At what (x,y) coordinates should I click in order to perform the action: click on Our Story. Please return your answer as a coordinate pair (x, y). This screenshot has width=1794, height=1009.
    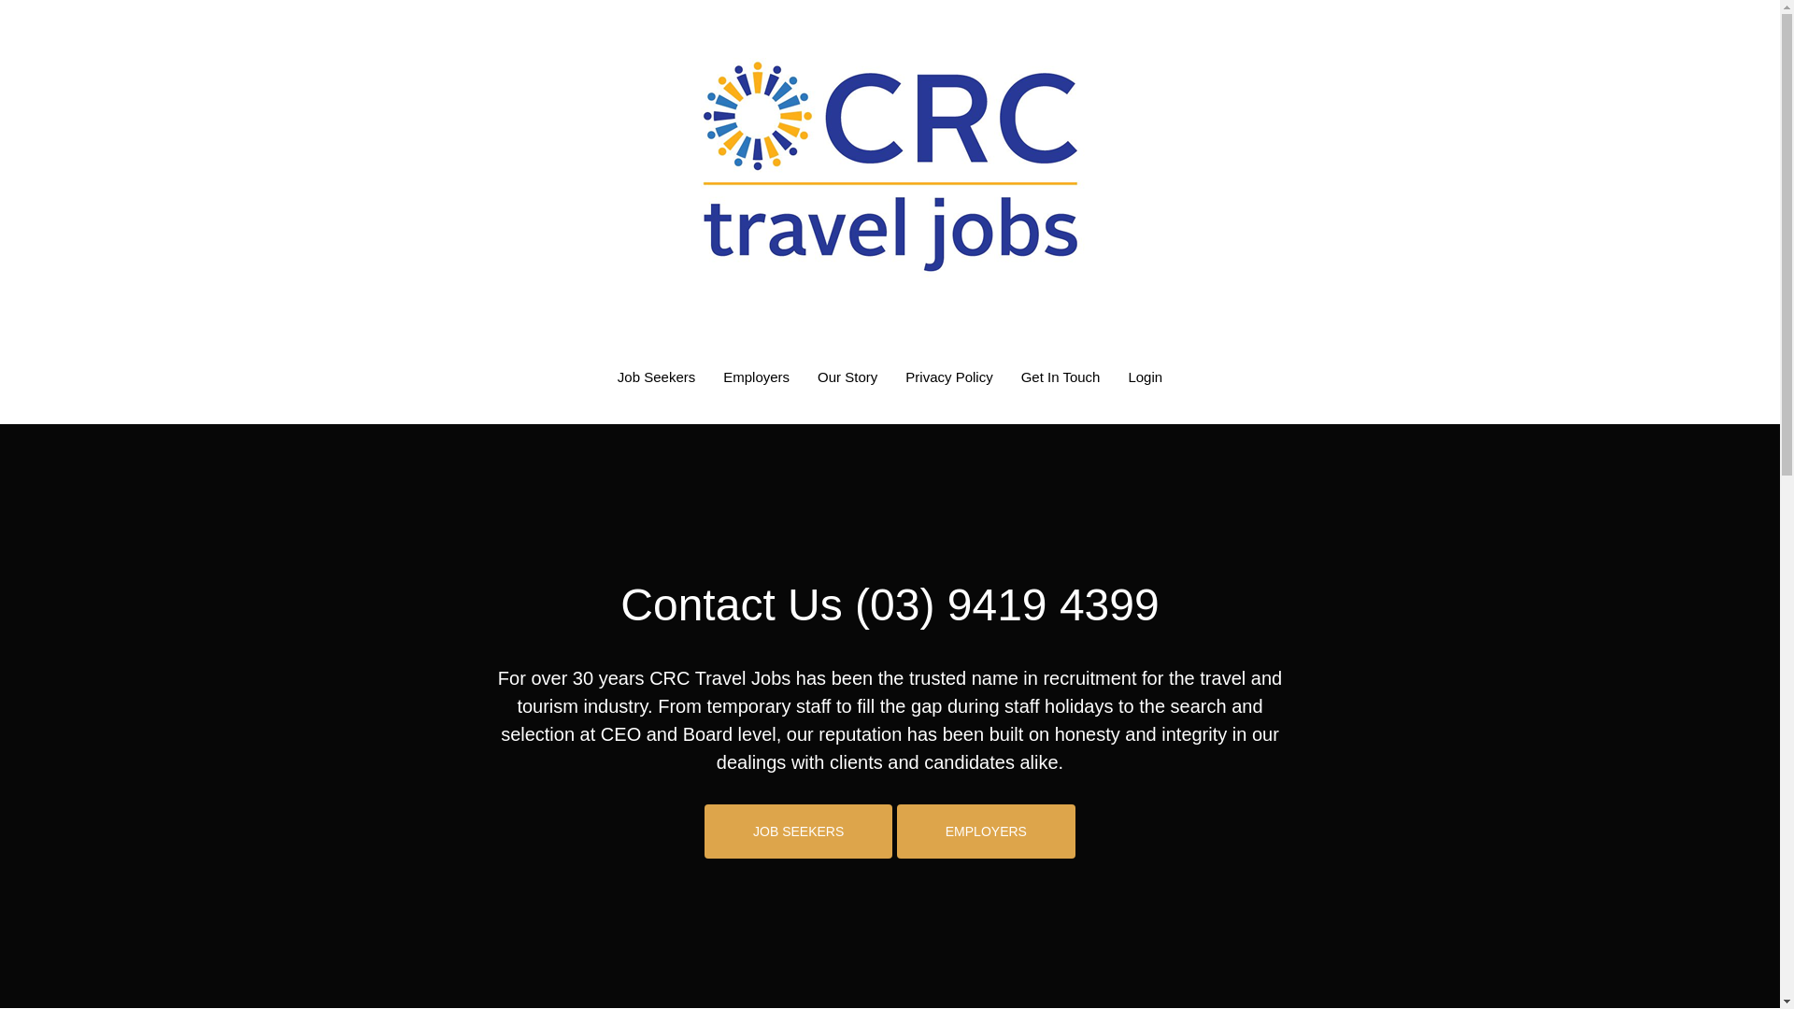
    Looking at the image, I should click on (847, 377).